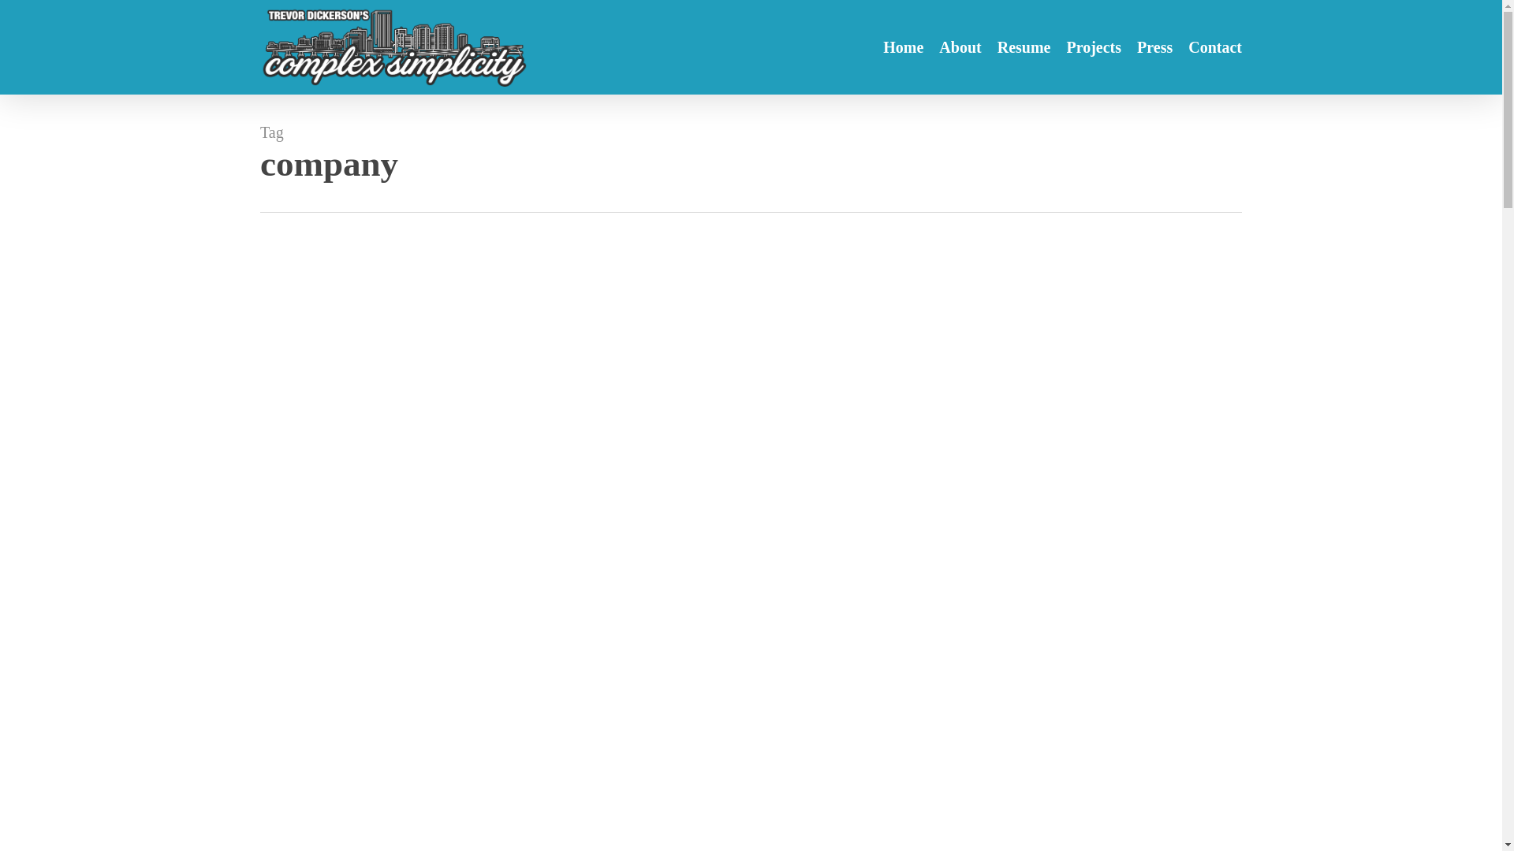  Describe the element at coordinates (1214, 47) in the screenshot. I see `Contact` at that location.